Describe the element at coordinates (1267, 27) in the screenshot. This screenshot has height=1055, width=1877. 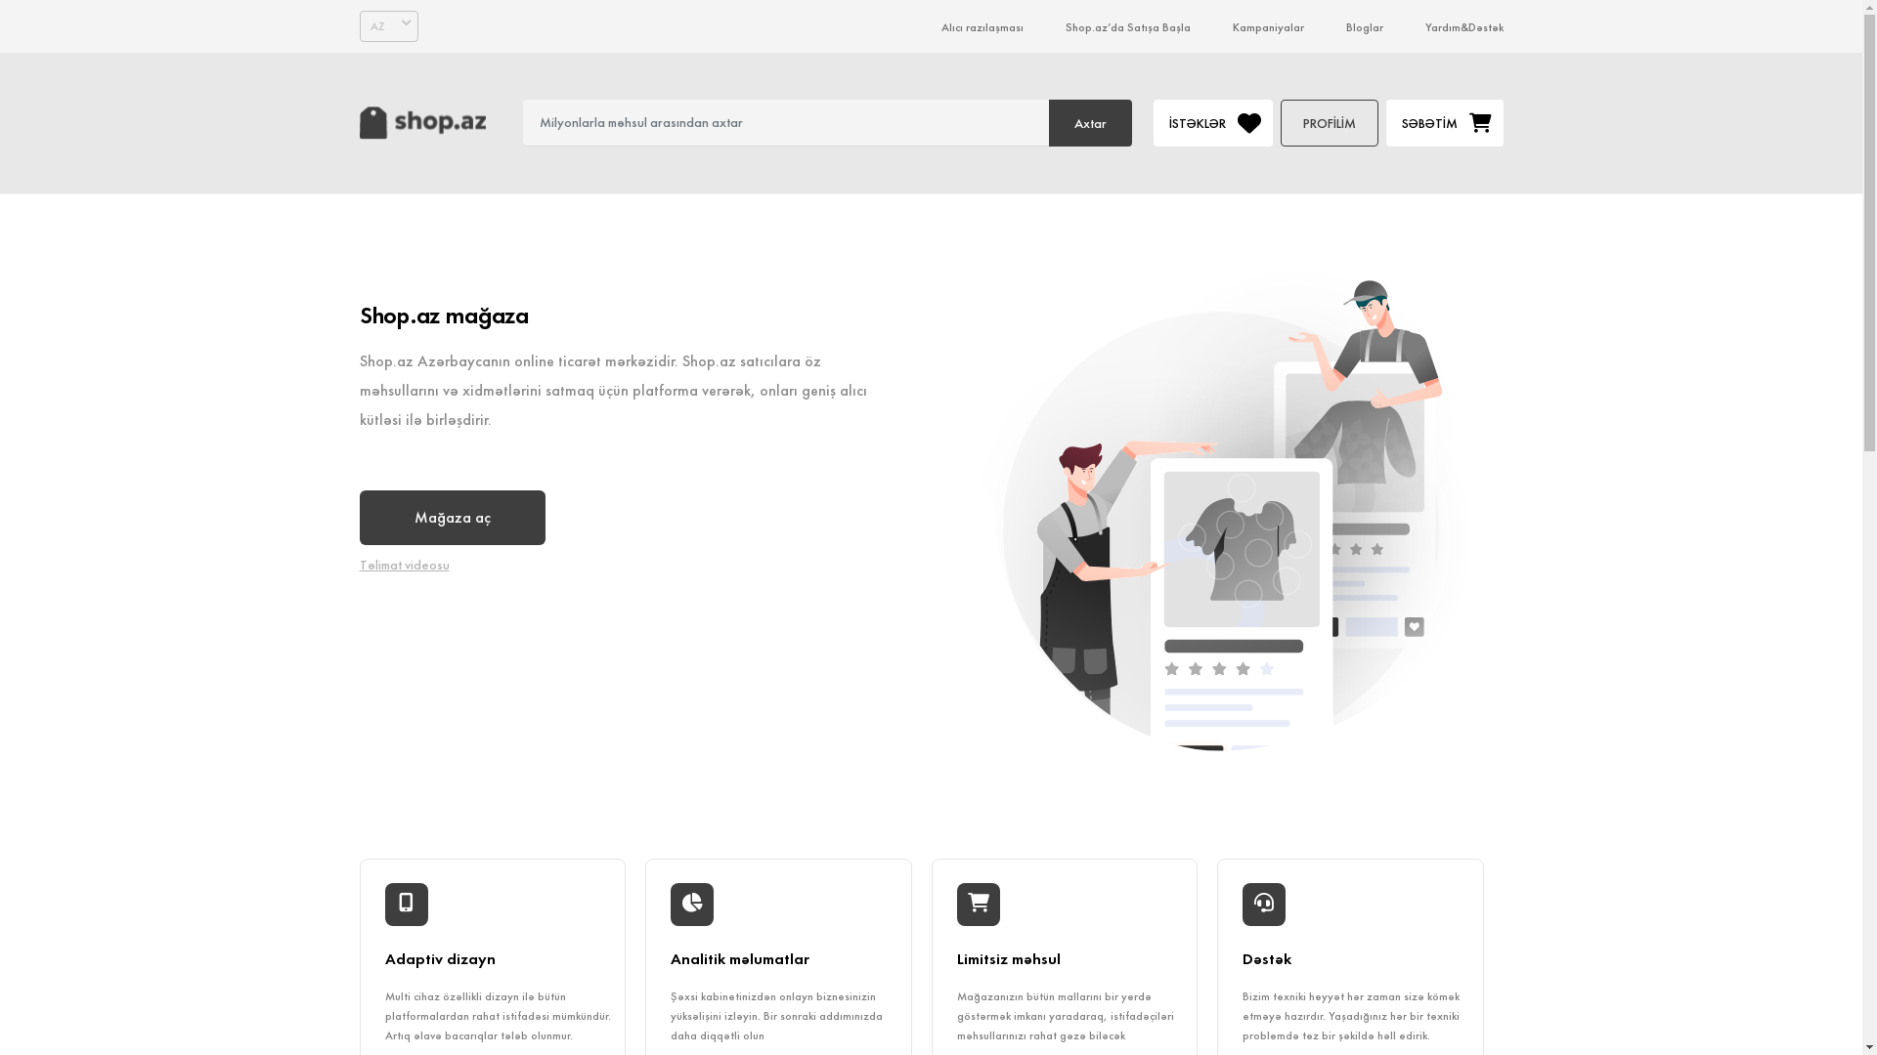
I see `Kampaniyalar` at that location.